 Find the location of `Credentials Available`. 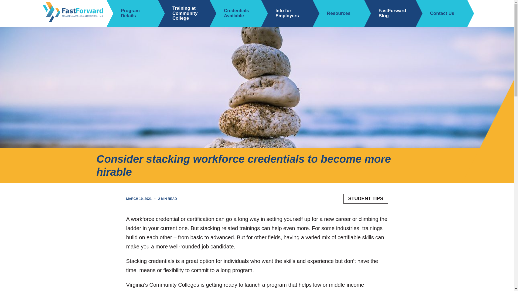

Credentials Available is located at coordinates (235, 13).